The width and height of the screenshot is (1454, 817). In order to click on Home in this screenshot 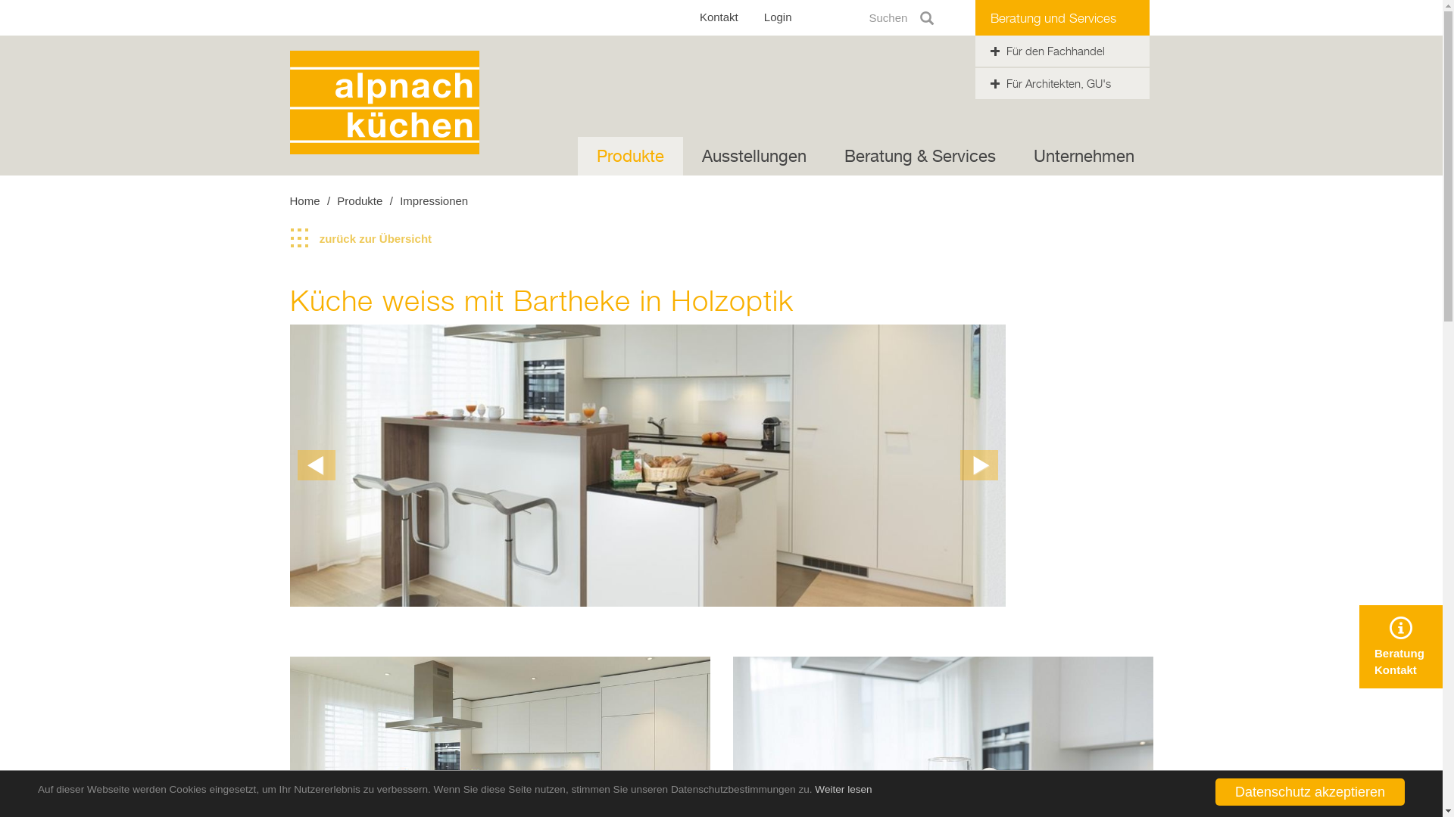, I will do `click(304, 201)`.